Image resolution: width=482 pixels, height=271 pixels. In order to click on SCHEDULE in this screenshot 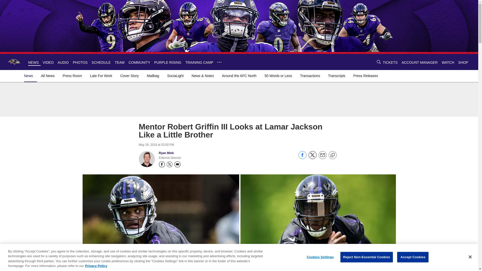, I will do `click(101, 62)`.